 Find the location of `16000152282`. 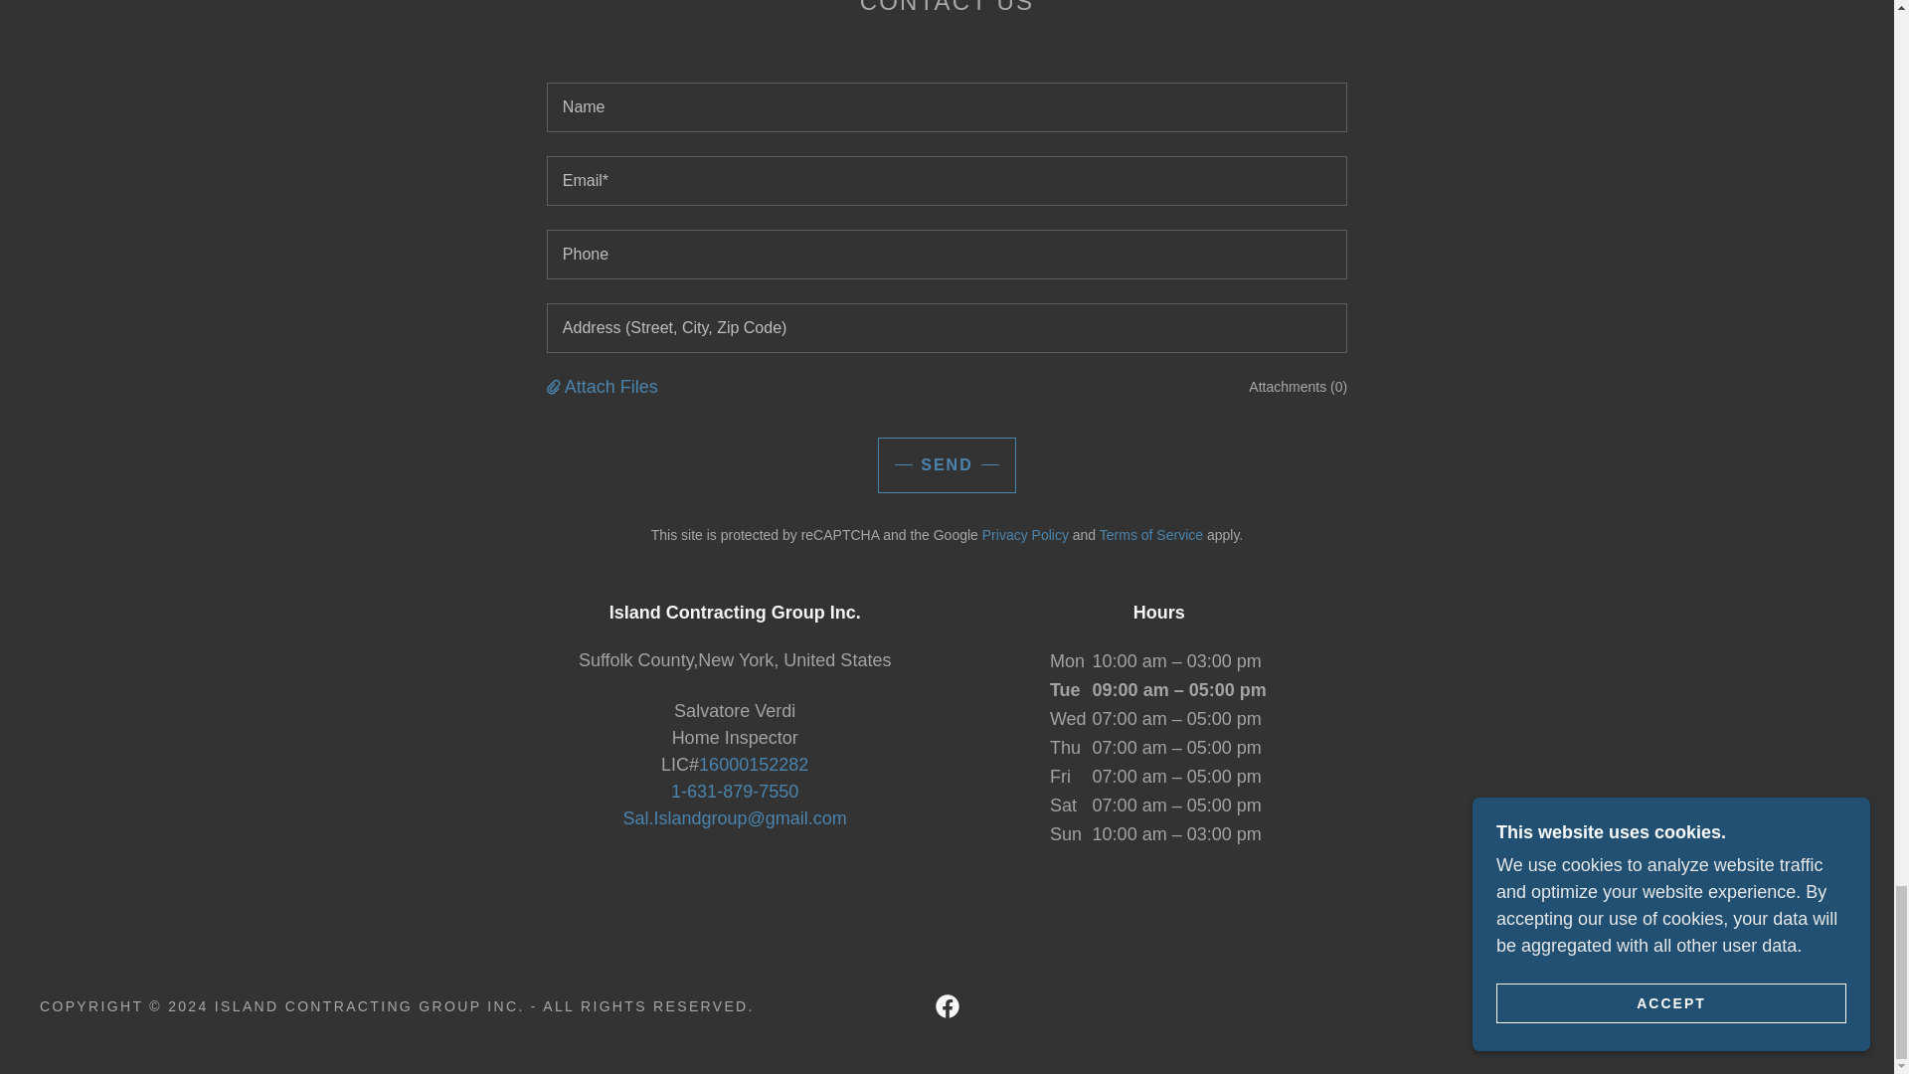

16000152282 is located at coordinates (753, 764).